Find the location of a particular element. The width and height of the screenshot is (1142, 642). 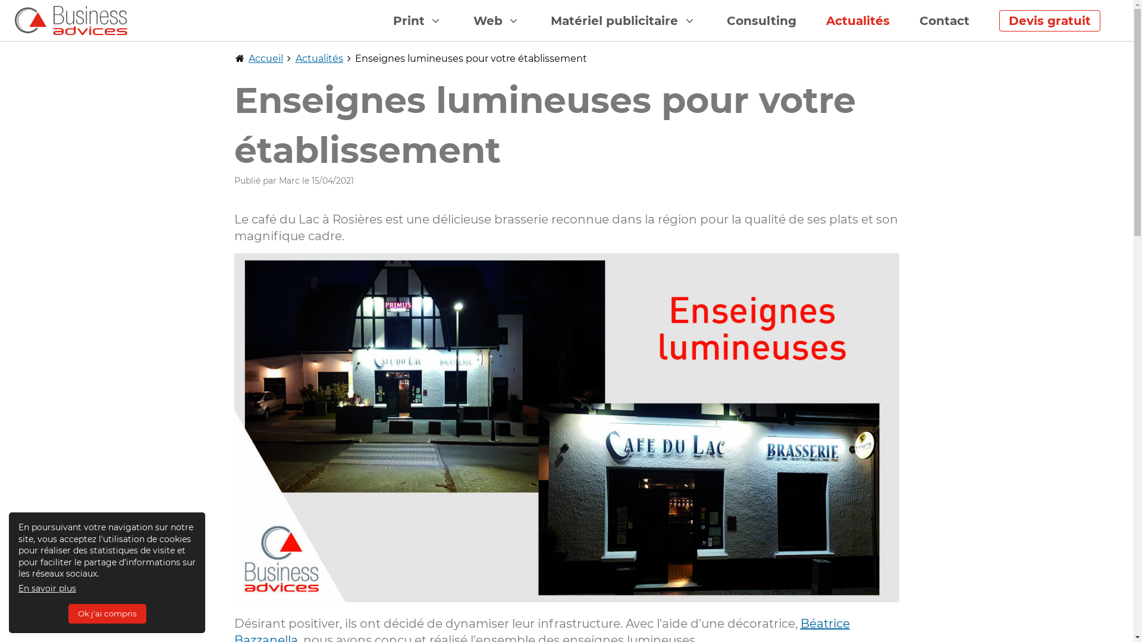

Print is located at coordinates (419, 21).